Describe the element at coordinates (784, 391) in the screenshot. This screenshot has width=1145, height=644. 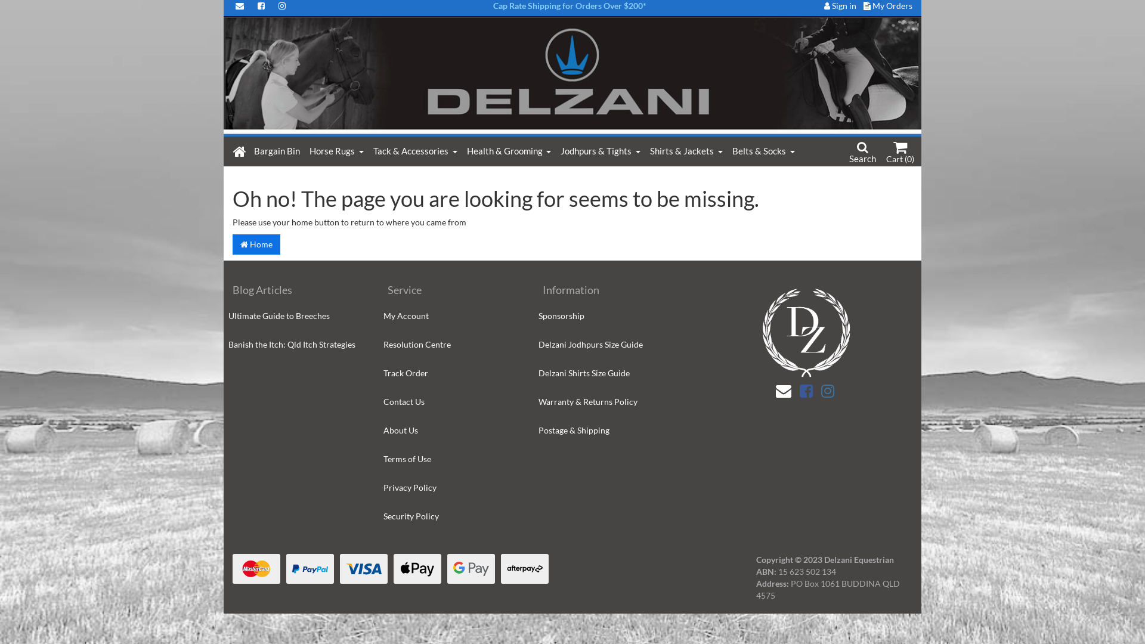
I see `Email us` at that location.